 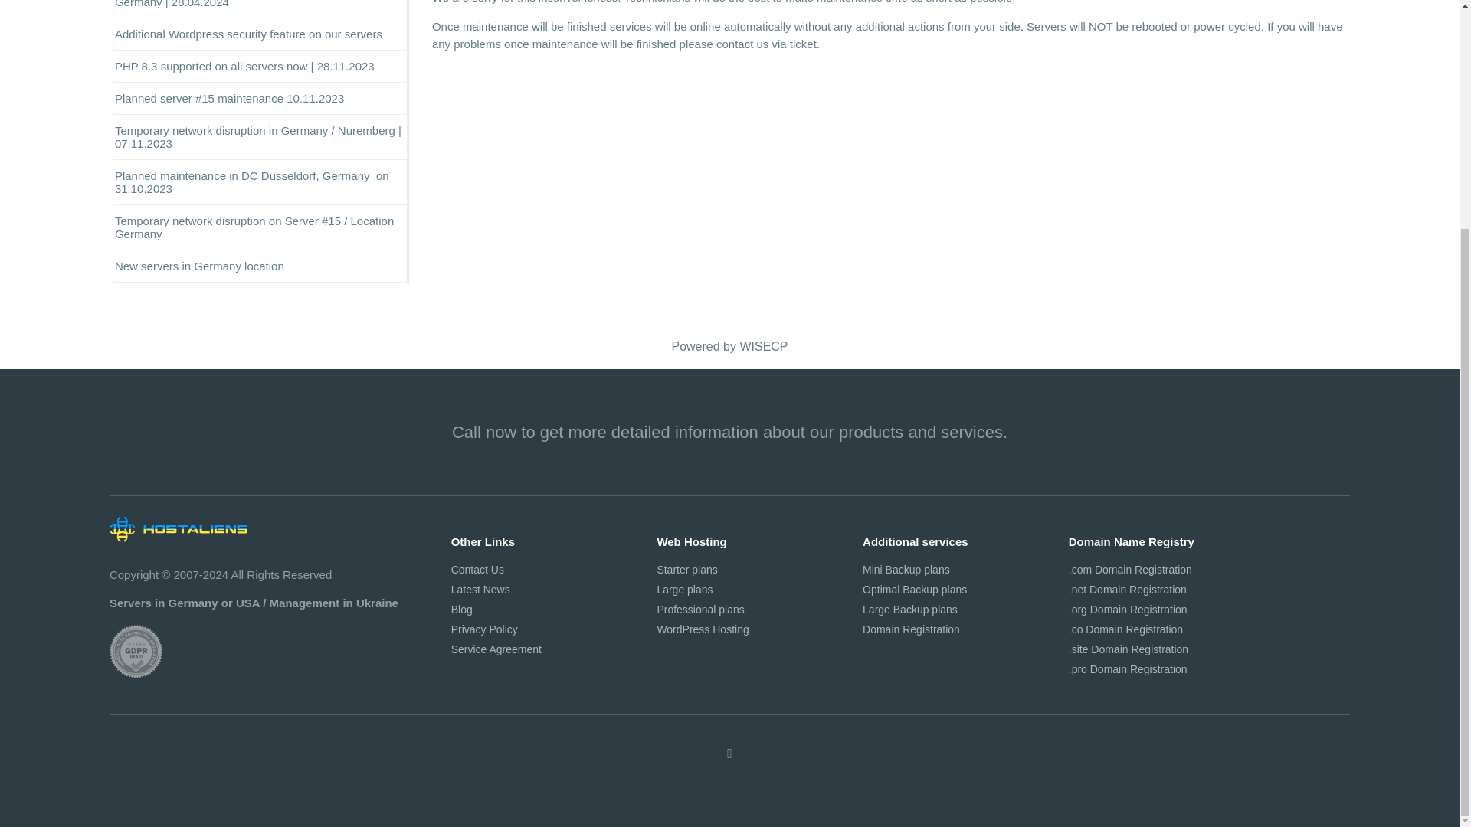 I want to click on logo, so click(x=178, y=528).